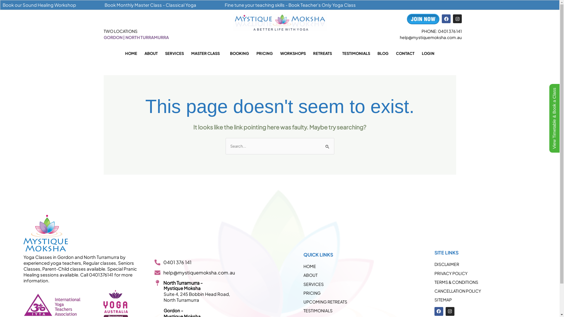 The height and width of the screenshot is (317, 564). What do you see at coordinates (293, 53) in the screenshot?
I see `WORKSHOPS` at bounding box center [293, 53].